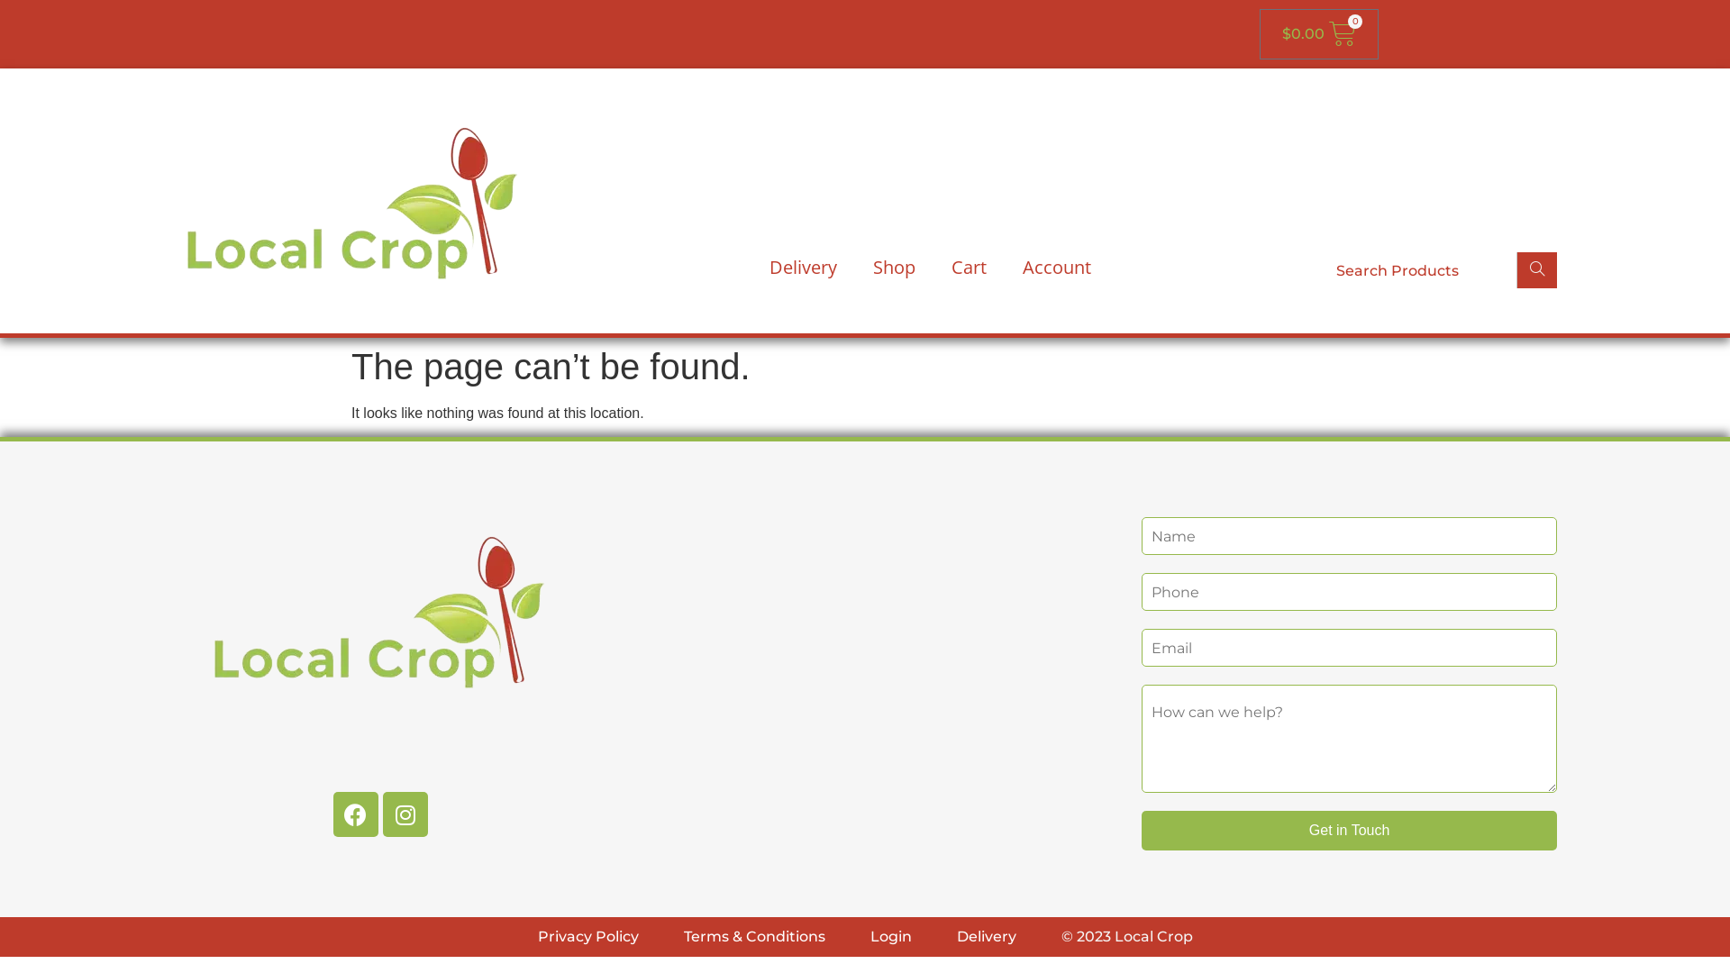 This screenshot has width=1730, height=973. Describe the element at coordinates (894, 268) in the screenshot. I see `Shop` at that location.